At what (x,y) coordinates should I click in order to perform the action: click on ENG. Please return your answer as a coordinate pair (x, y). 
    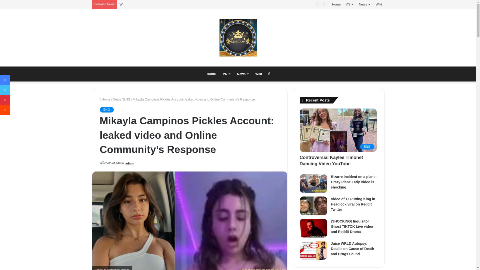
    Looking at the image, I should click on (126, 99).